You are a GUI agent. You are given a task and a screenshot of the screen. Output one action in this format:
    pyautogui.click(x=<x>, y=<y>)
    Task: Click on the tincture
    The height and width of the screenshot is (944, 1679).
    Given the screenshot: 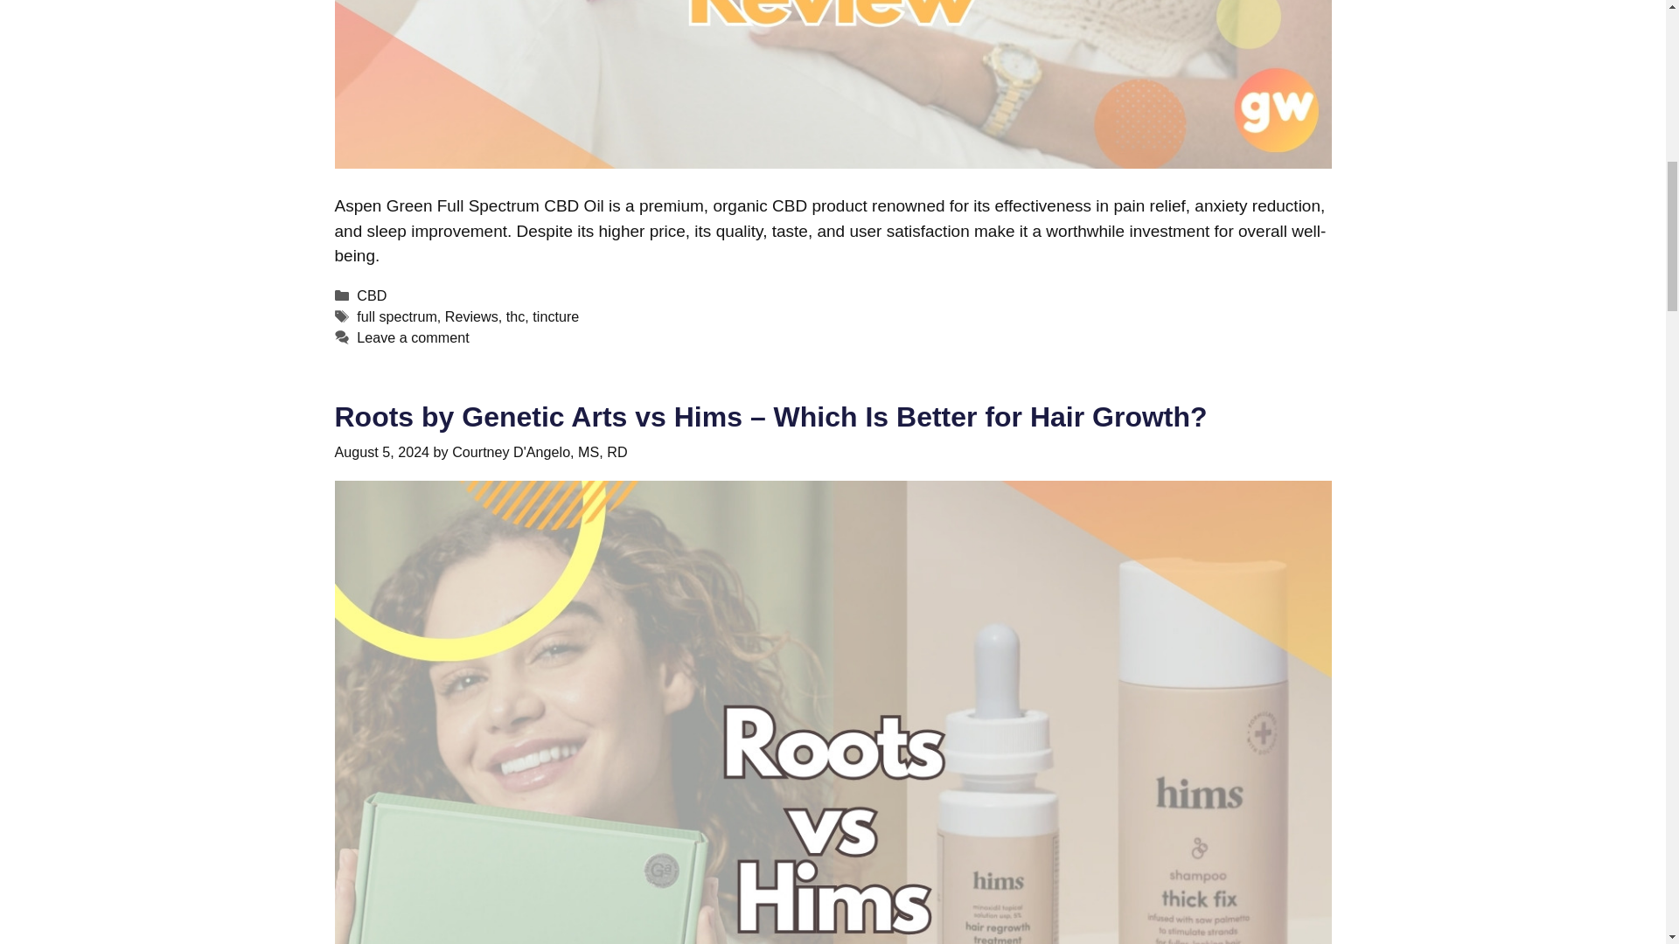 What is the action you would take?
    pyautogui.click(x=555, y=316)
    